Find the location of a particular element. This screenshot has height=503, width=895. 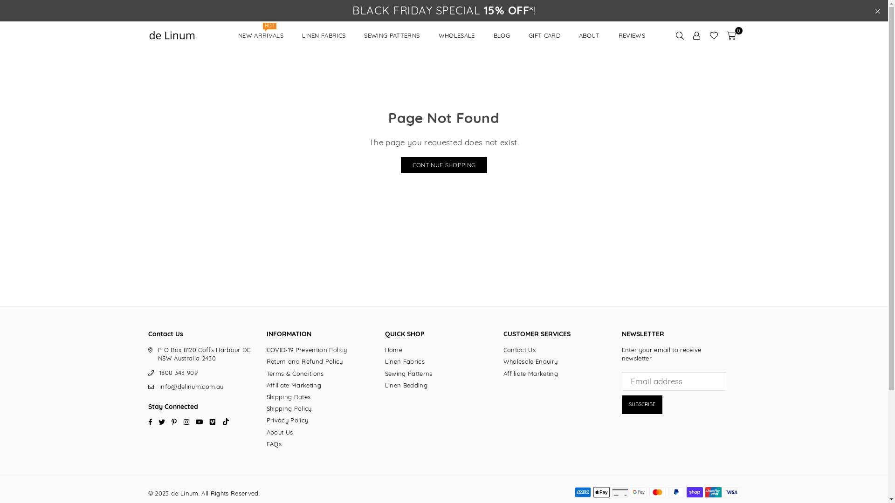

REVIEWS is located at coordinates (632, 35).